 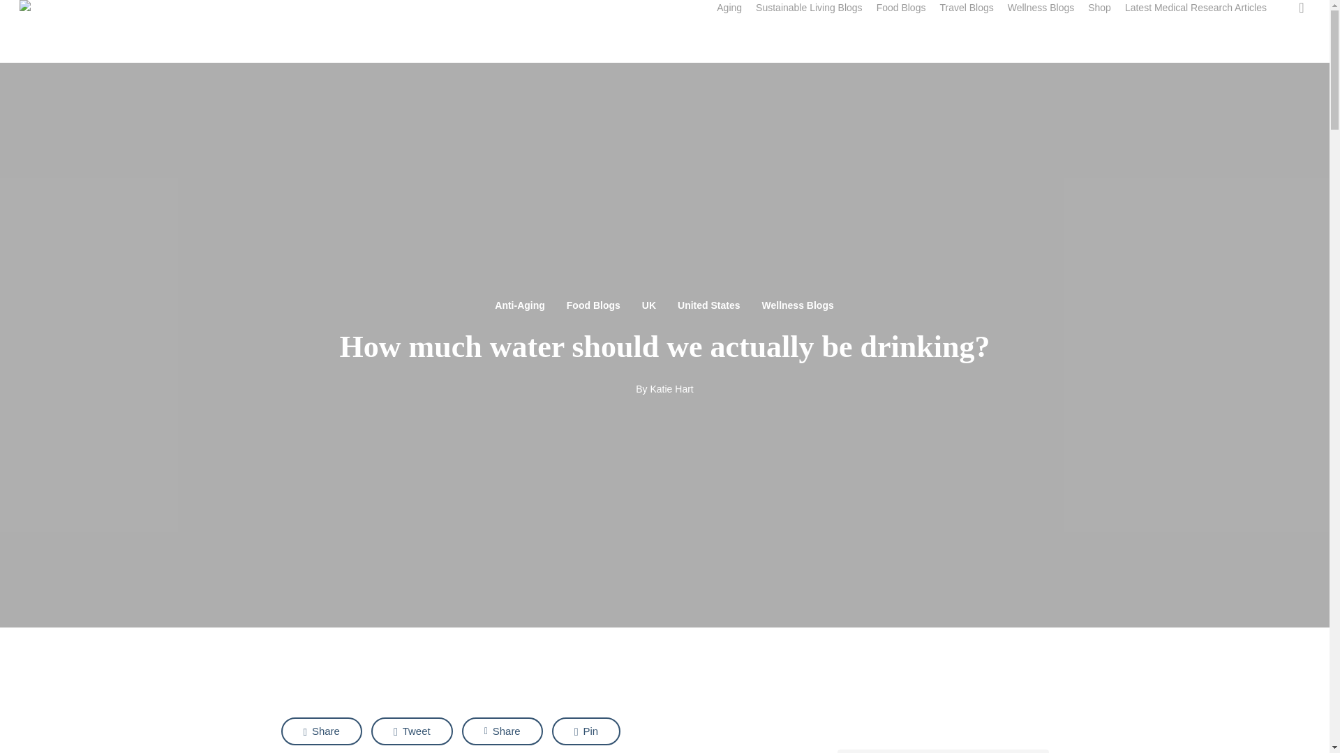 I want to click on United States, so click(x=708, y=305).